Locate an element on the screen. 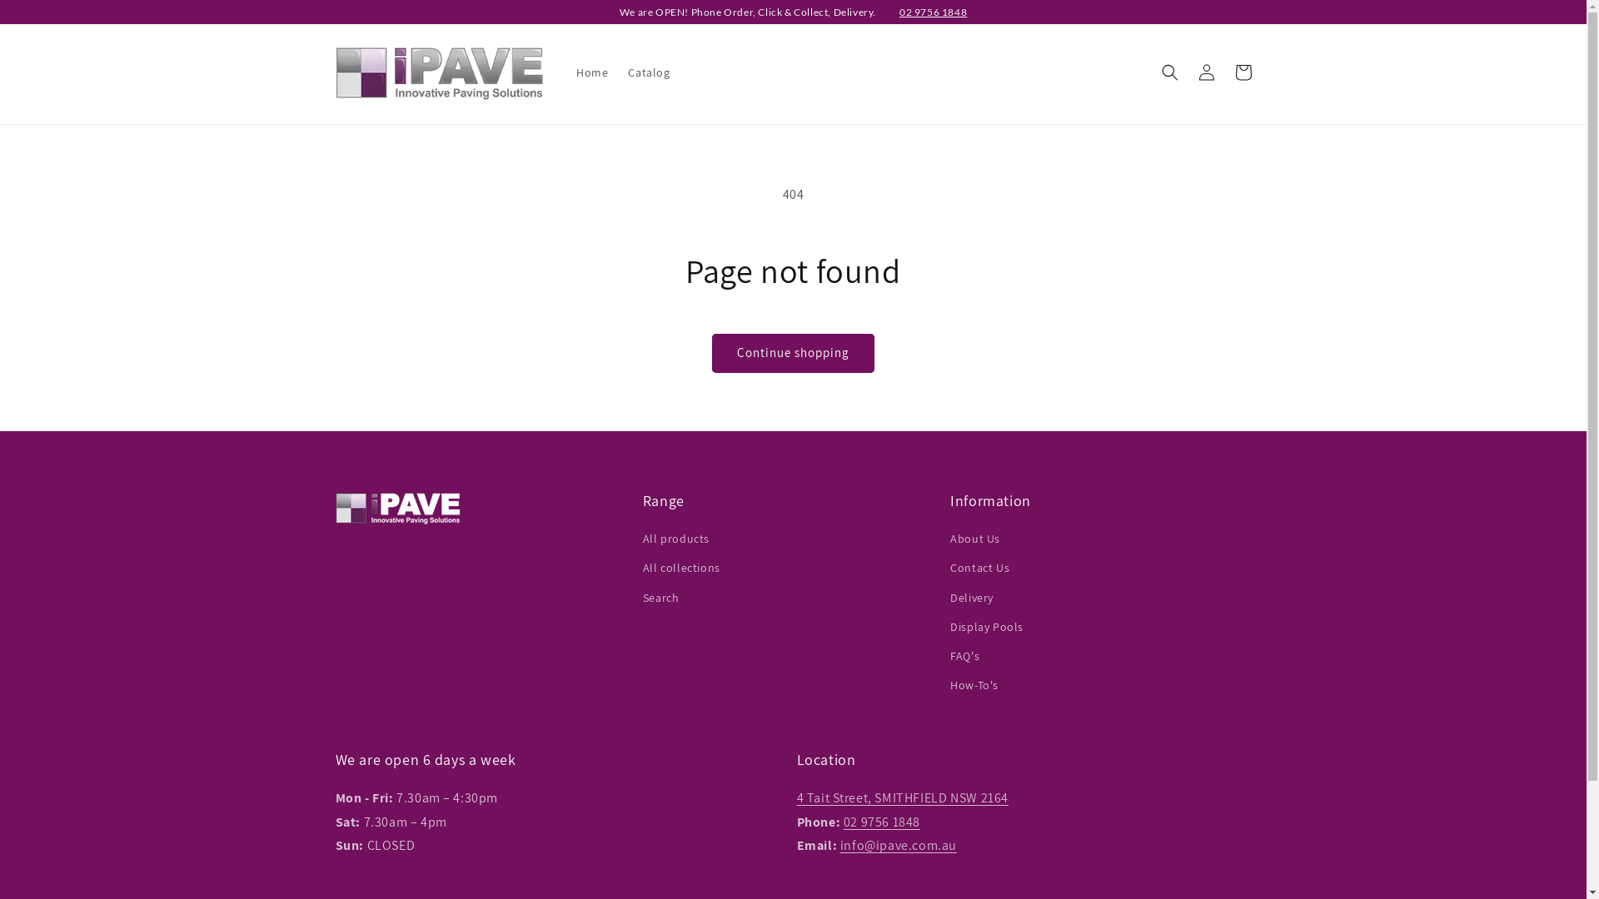 This screenshot has height=899, width=1599. Home is located at coordinates (592, 72).